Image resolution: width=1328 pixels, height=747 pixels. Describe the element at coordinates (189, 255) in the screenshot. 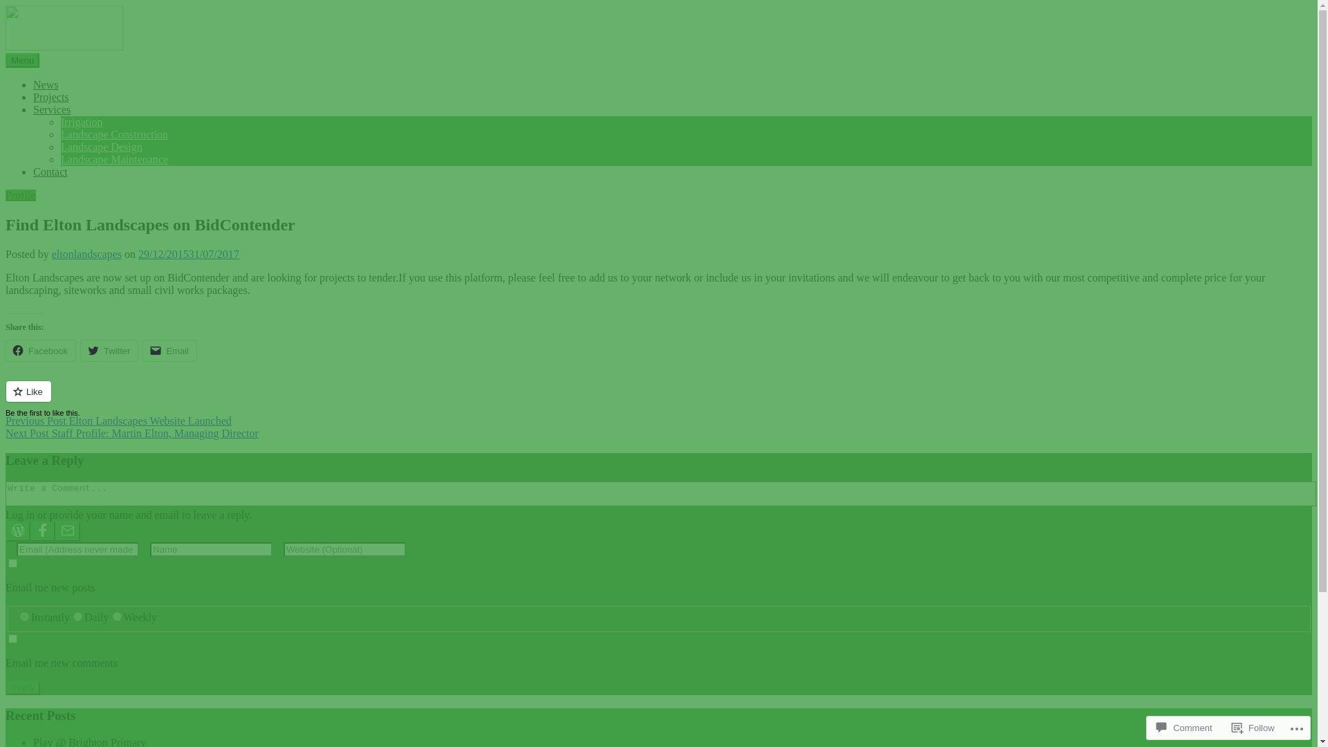

I see `29/12/201531/07/2017` at that location.